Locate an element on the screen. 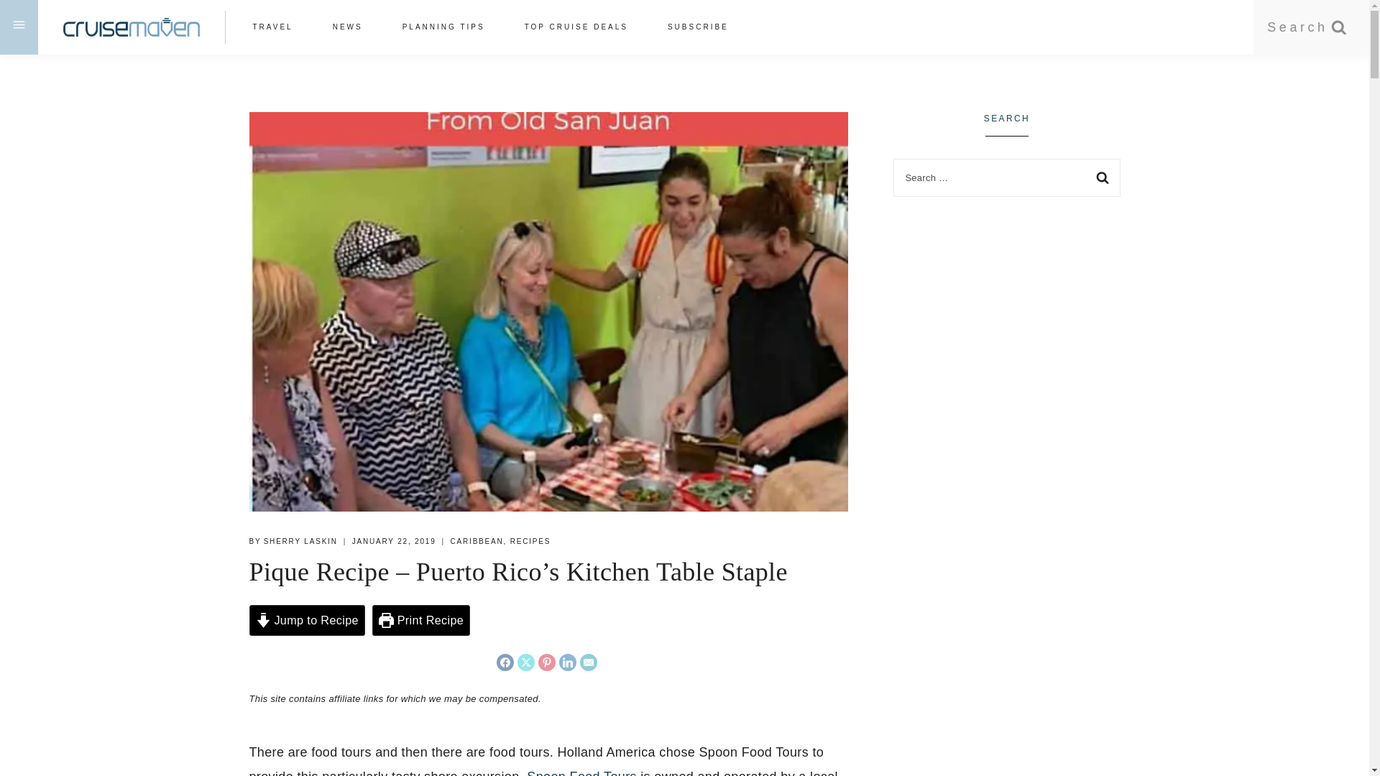 The width and height of the screenshot is (1380, 776). Jump to Recipe is located at coordinates (306, 620).